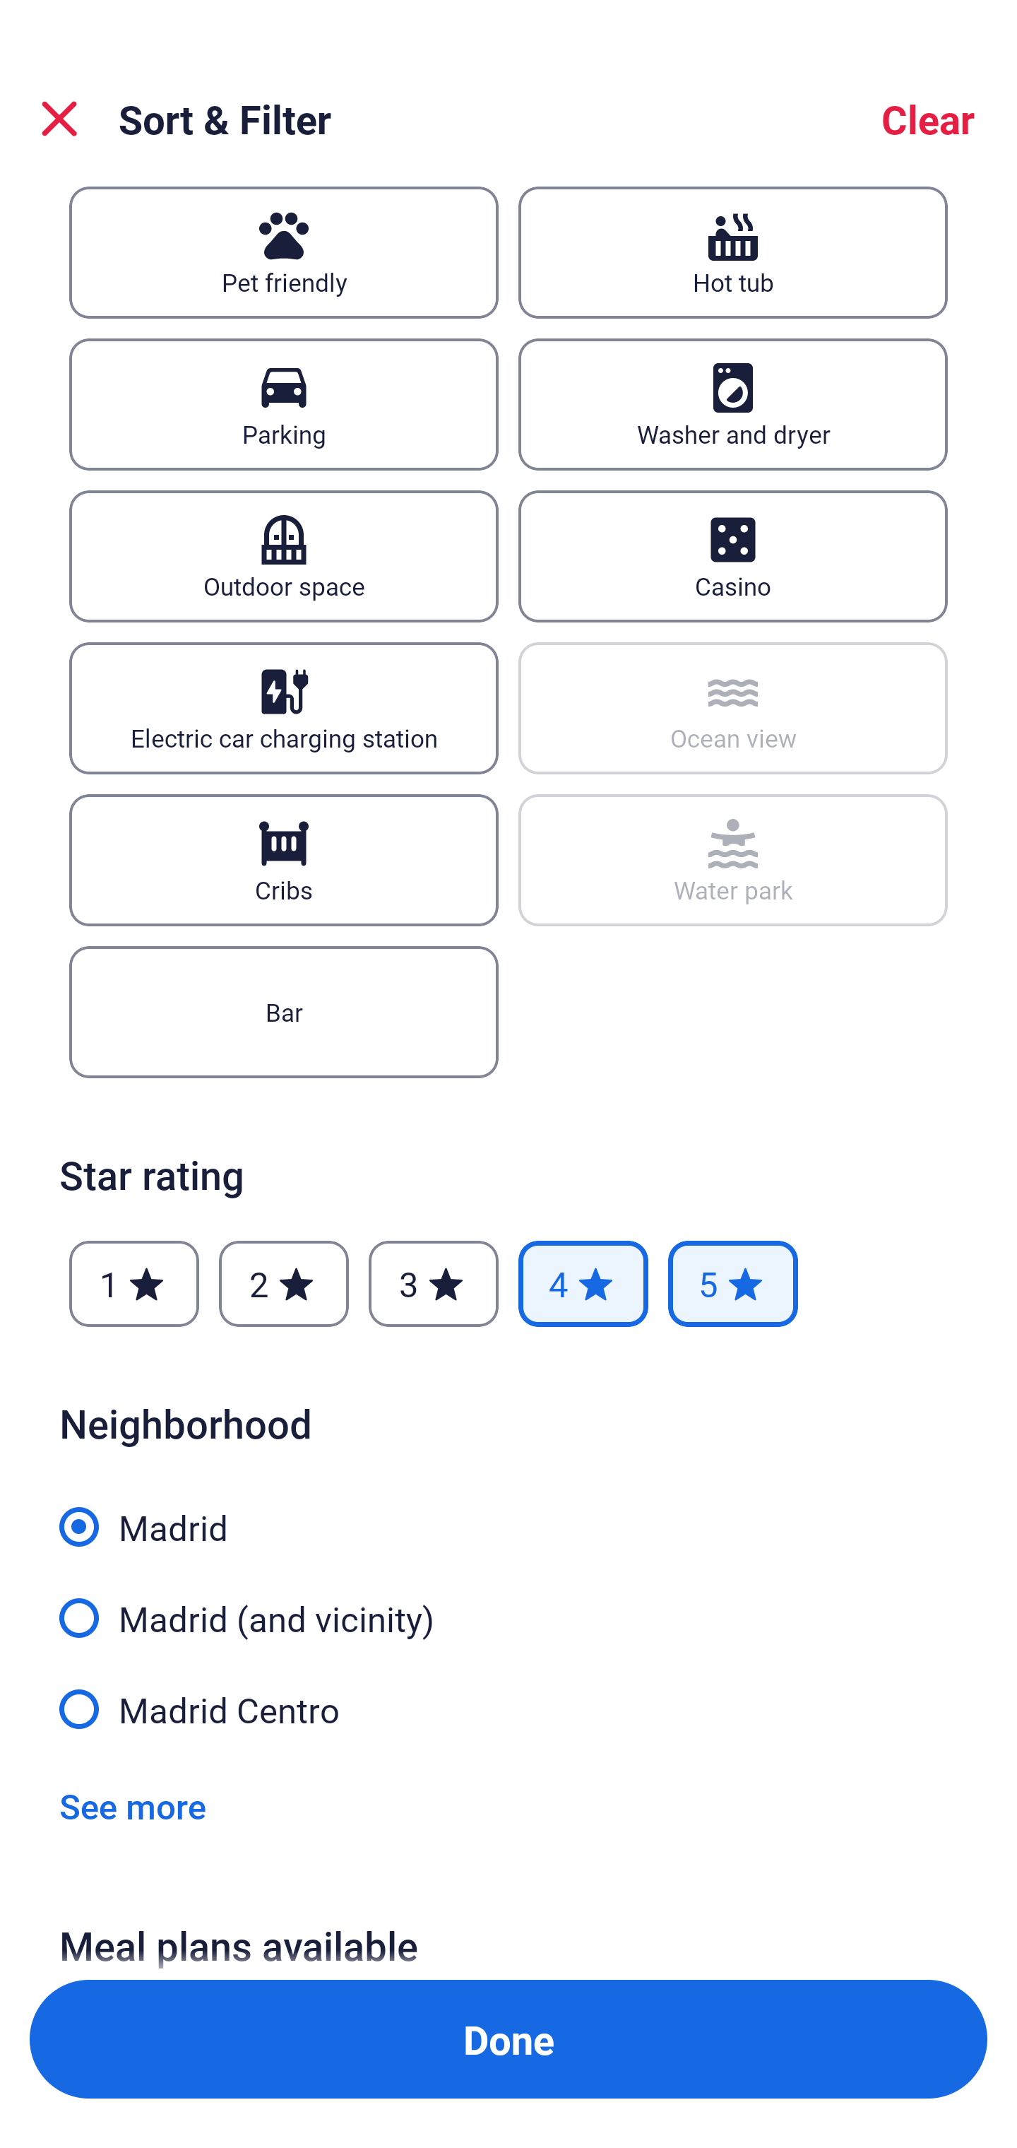 This screenshot has width=1017, height=2148. What do you see at coordinates (283, 708) in the screenshot?
I see `Electric car charging station` at bounding box center [283, 708].